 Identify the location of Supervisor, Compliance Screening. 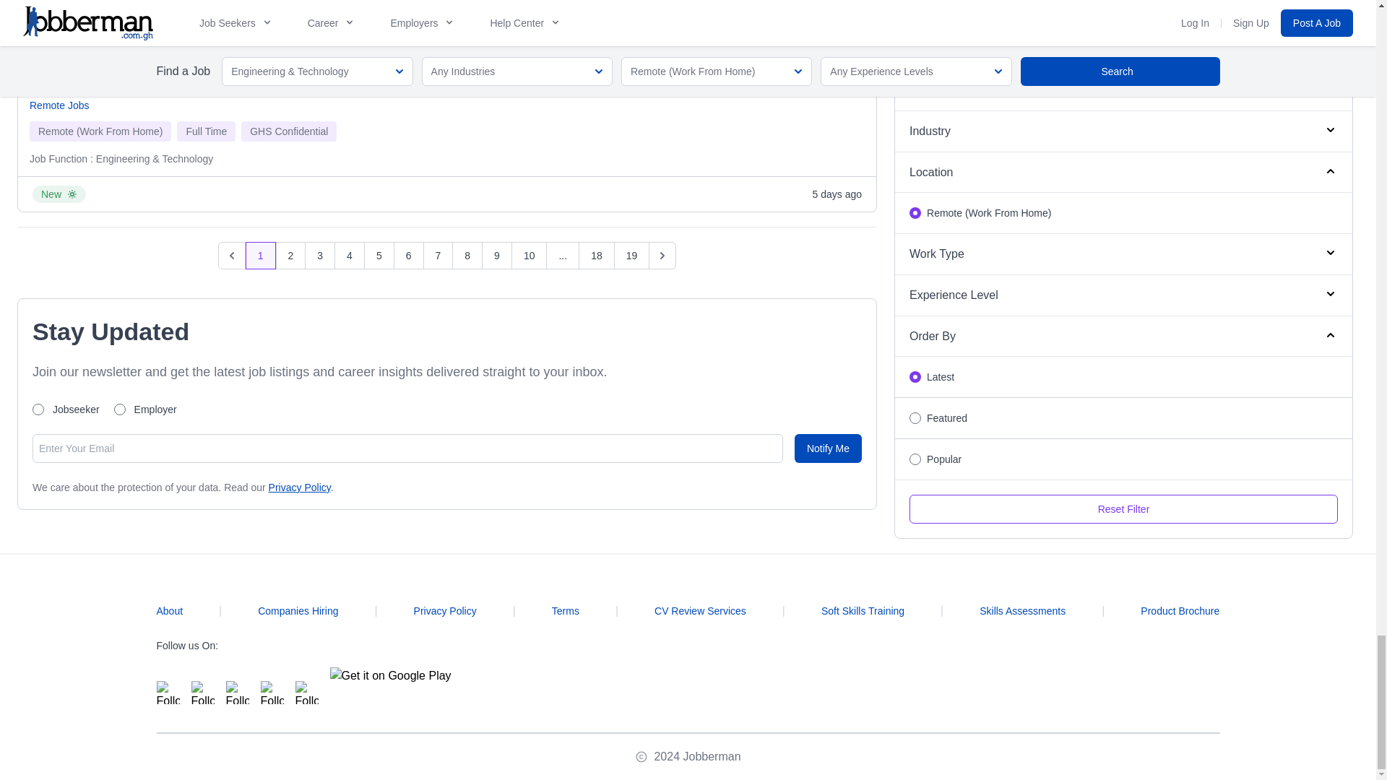
(129, 79).